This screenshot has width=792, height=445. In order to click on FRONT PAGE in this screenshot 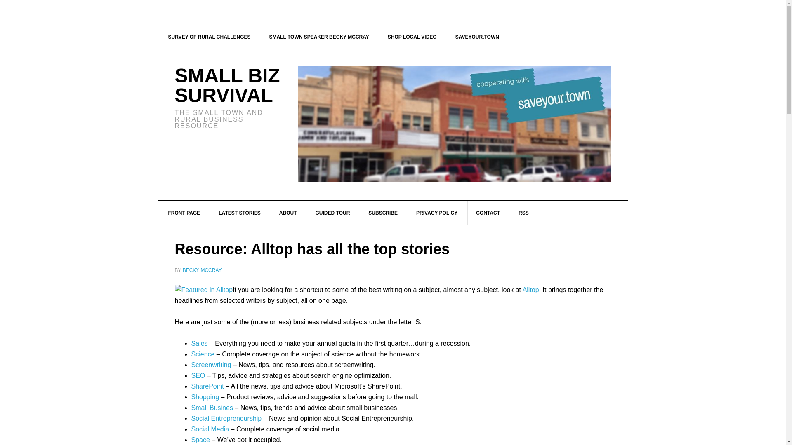, I will do `click(184, 213)`.